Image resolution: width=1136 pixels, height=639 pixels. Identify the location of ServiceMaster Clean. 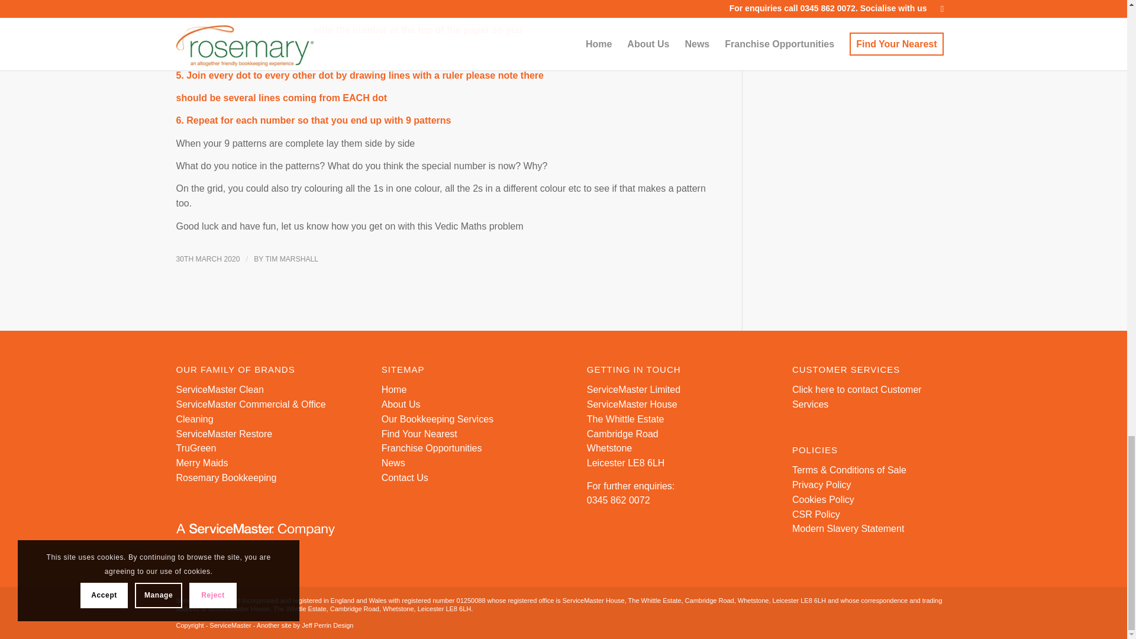
(220, 389).